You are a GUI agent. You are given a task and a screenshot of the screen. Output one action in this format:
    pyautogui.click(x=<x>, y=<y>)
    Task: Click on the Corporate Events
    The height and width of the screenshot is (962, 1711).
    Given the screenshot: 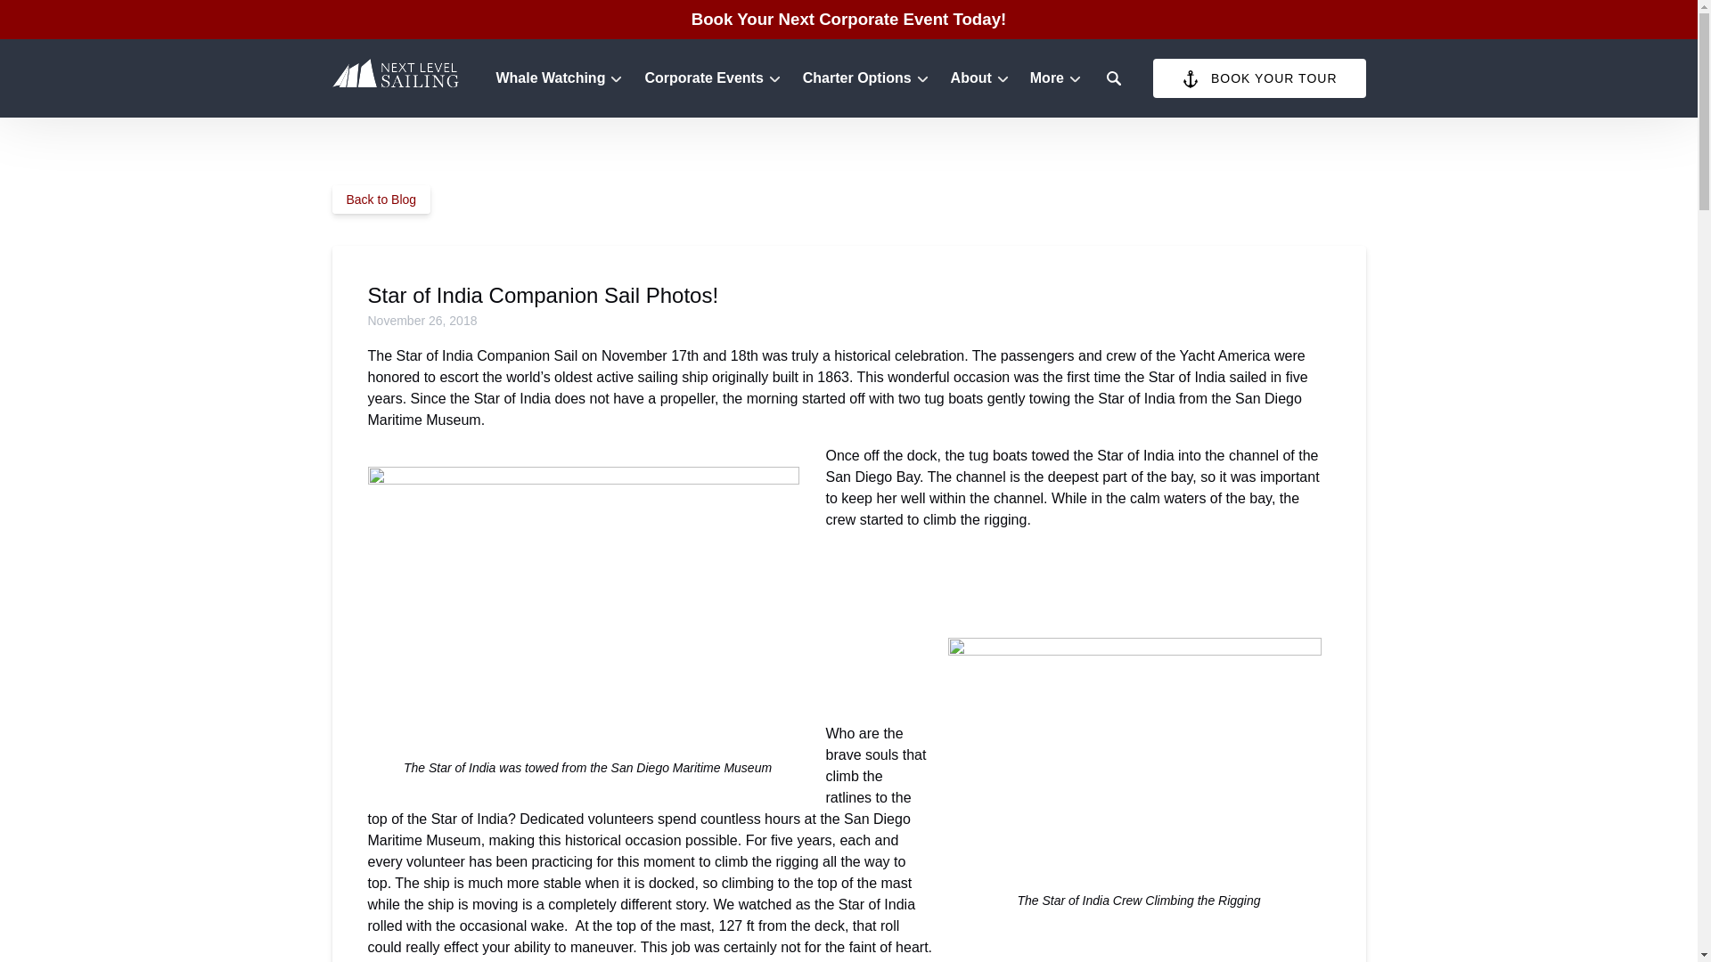 What is the action you would take?
    pyautogui.click(x=711, y=78)
    